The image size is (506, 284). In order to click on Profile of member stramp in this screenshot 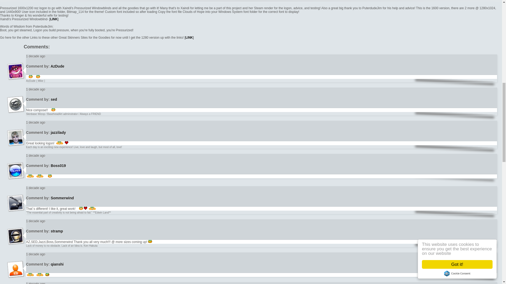, I will do `click(57, 264)`.